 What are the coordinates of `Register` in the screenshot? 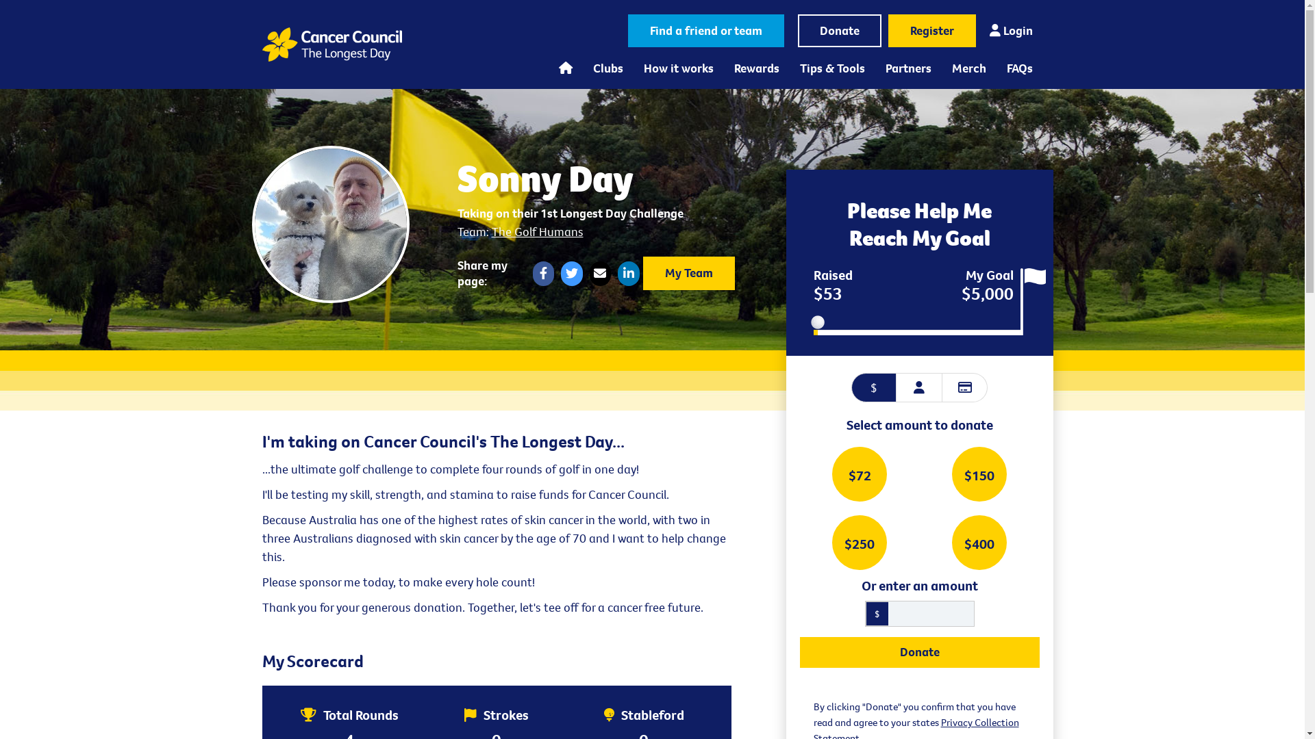 It's located at (931, 31).